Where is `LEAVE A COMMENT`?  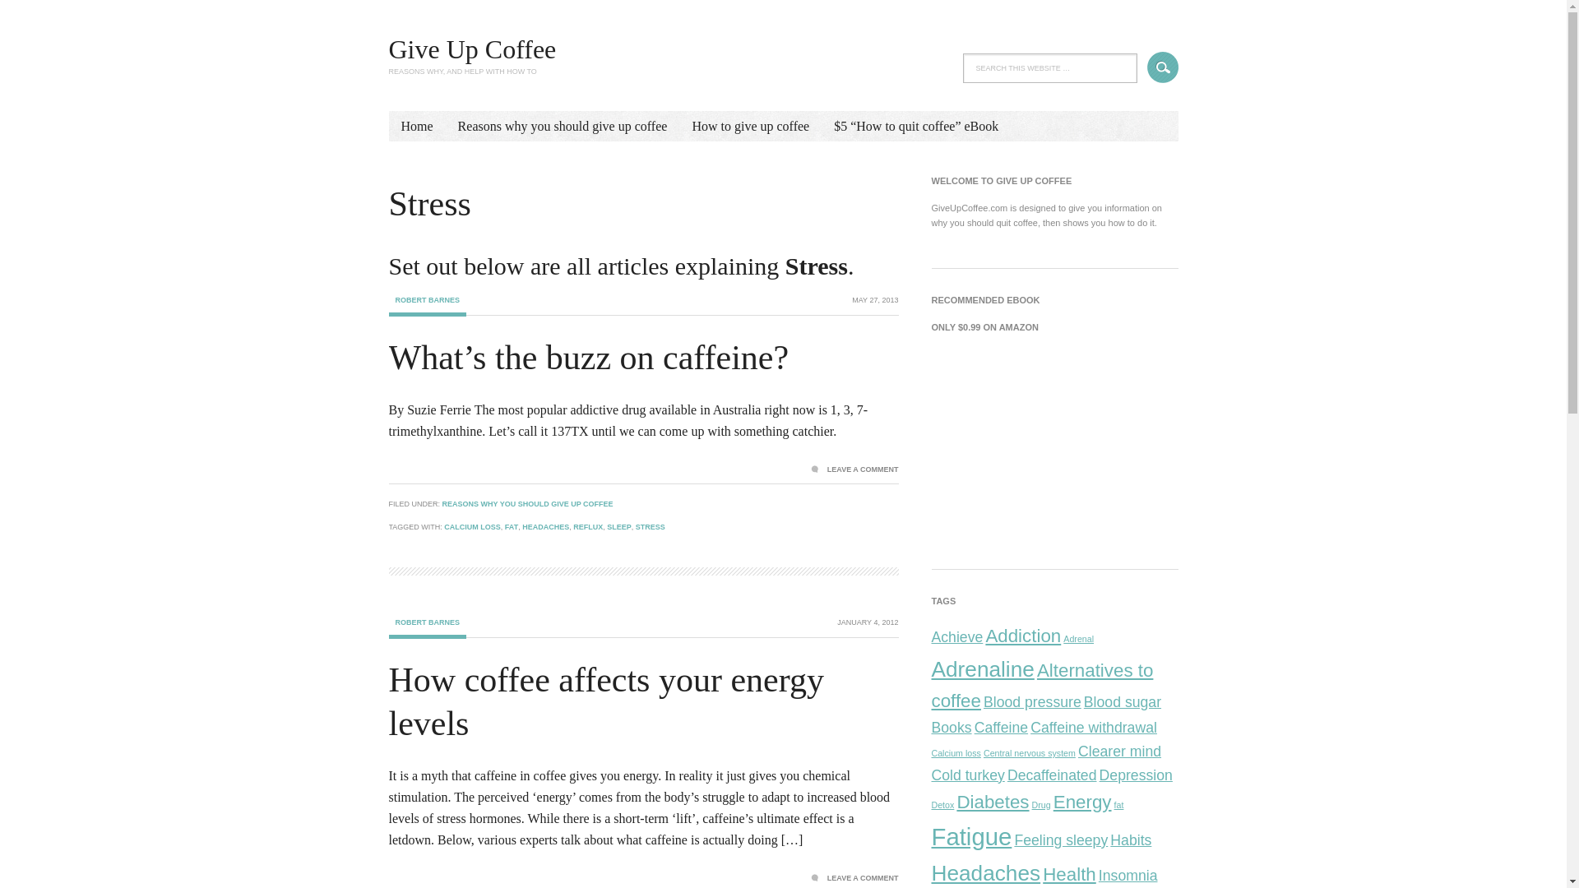 LEAVE A COMMENT is located at coordinates (854, 878).